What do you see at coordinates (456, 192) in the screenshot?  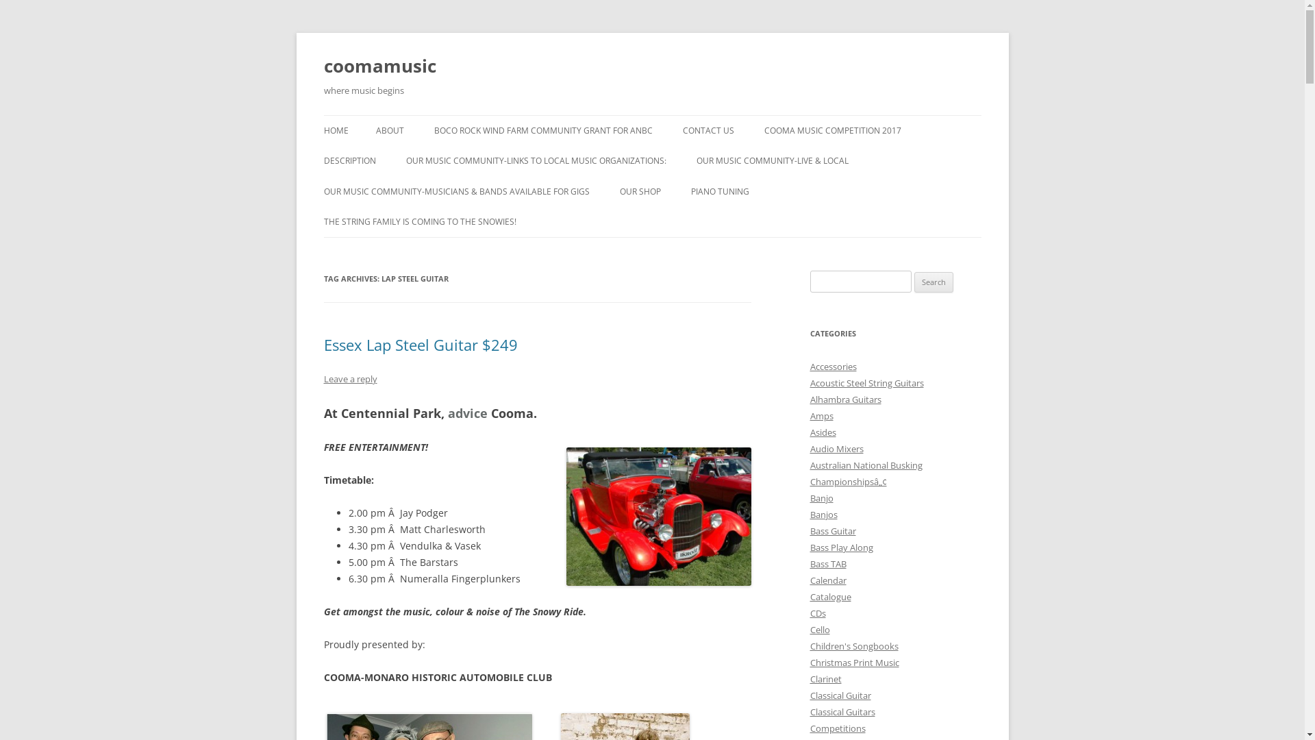 I see `OUR MUSIC COMMUNITY-MUSICIANS & BANDS AVAILABLE FOR GIGS` at bounding box center [456, 192].